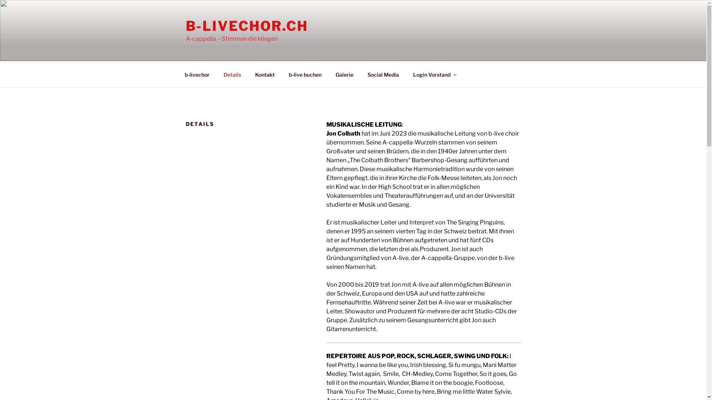  I want to click on b-live buchen, so click(306, 74).